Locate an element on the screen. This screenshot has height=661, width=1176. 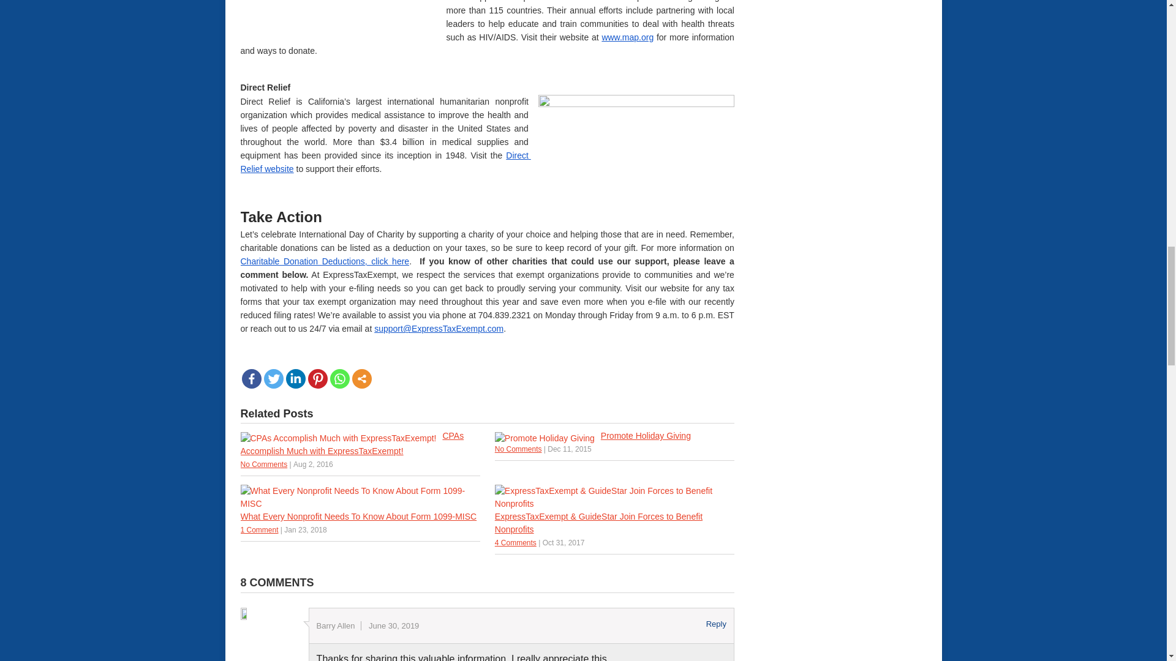
More is located at coordinates (361, 378).